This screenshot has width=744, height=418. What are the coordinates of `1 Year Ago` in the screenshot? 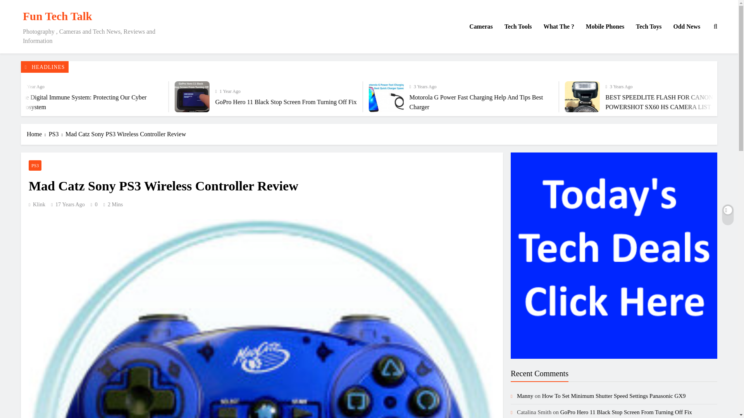 It's located at (254, 86).